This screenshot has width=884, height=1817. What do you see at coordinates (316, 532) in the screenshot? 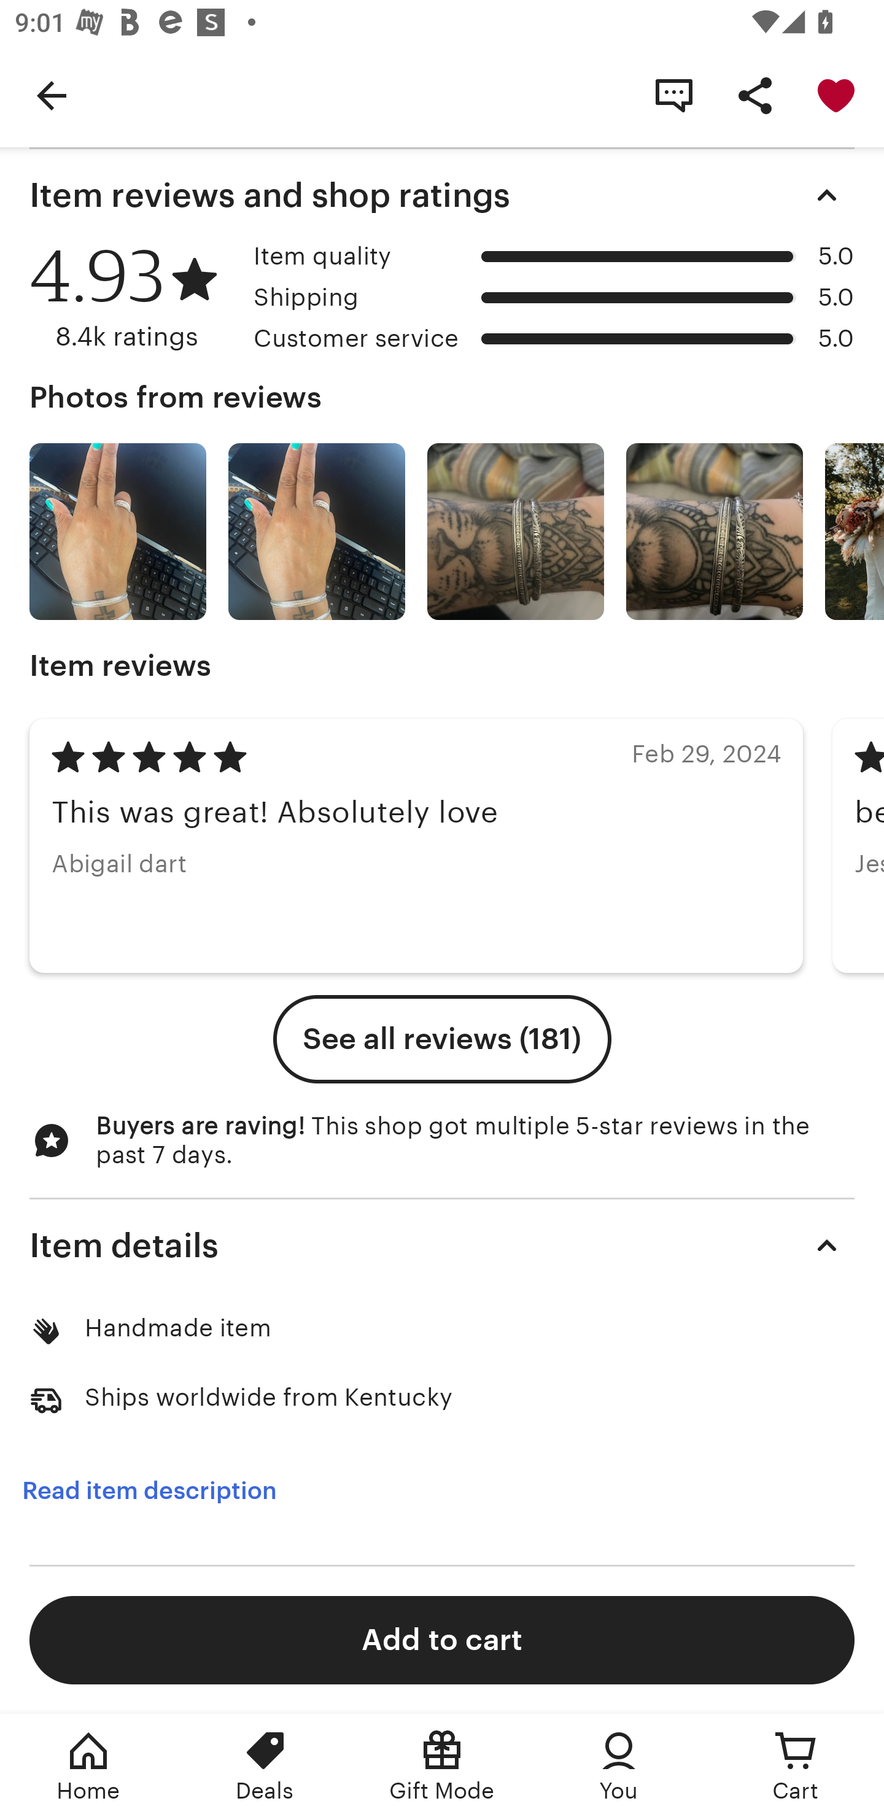
I see `Photo from review` at bounding box center [316, 532].